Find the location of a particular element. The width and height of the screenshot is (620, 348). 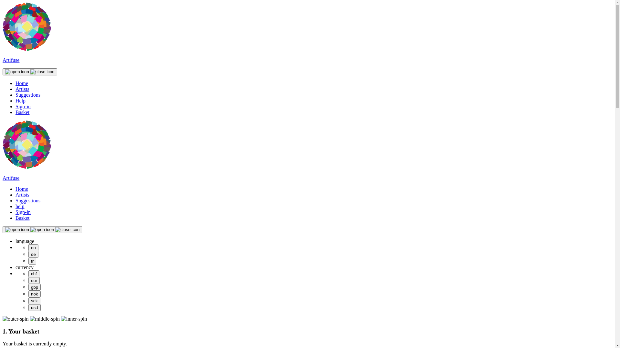

Help is located at coordinates (21, 101).